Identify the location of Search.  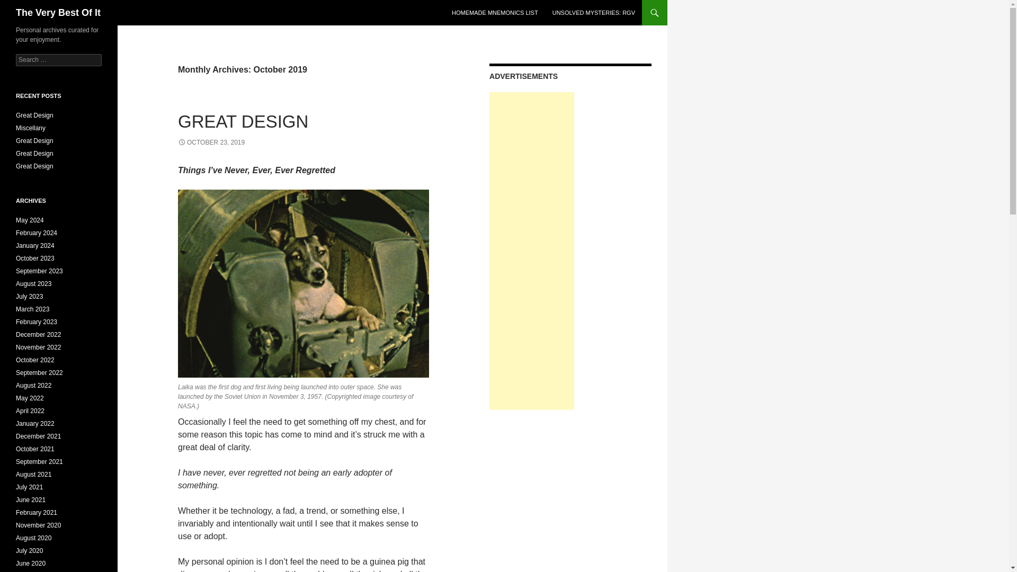
(21, 6).